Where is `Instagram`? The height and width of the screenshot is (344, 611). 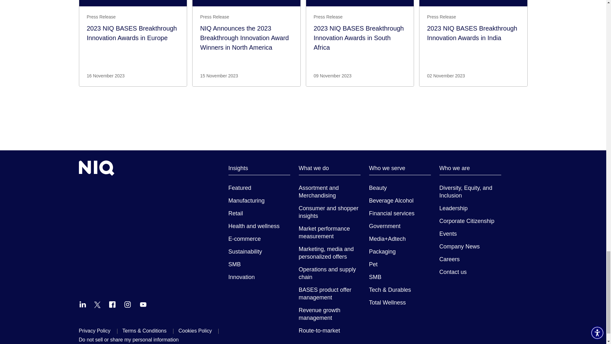 Instagram is located at coordinates (127, 304).